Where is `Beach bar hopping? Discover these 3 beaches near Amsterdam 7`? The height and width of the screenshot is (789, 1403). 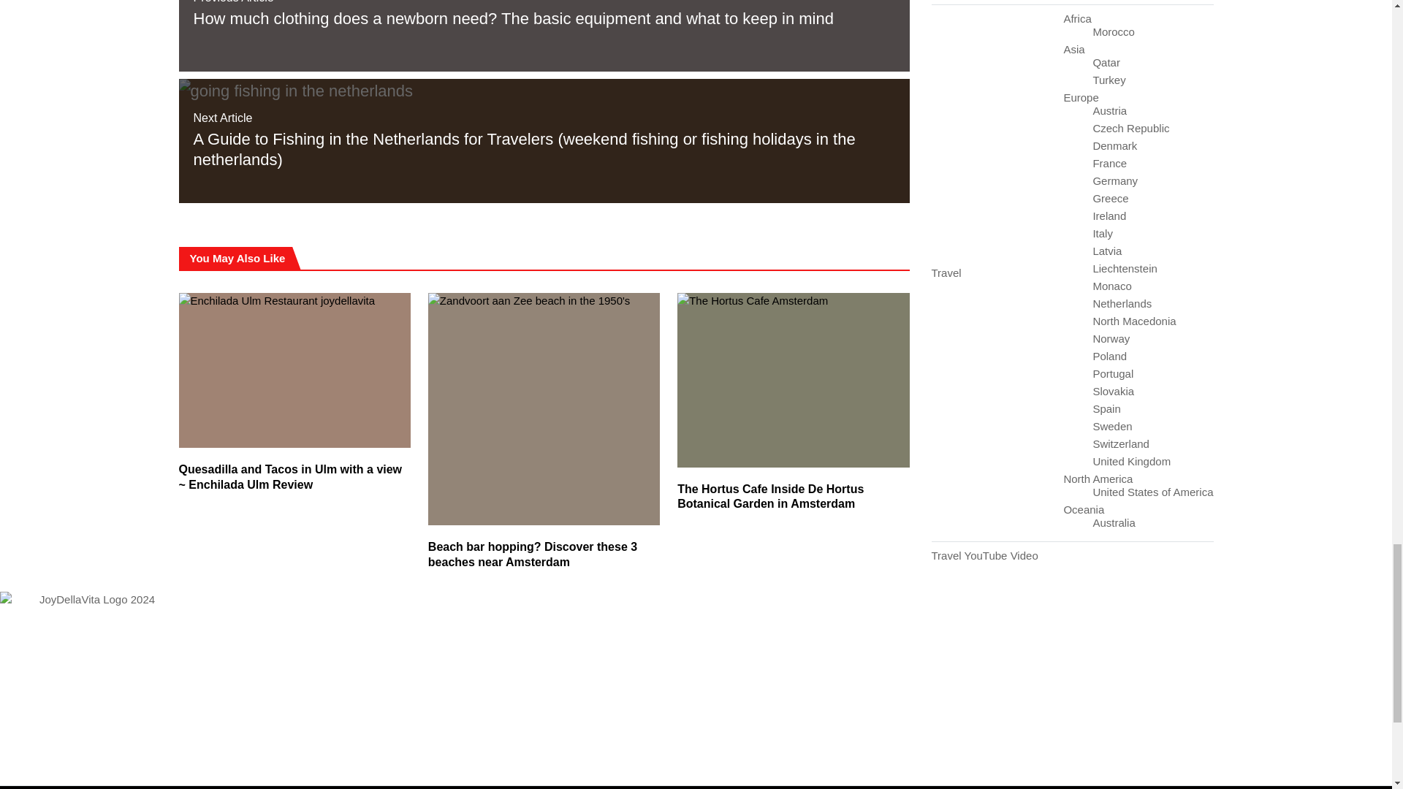 Beach bar hopping? Discover these 3 beaches near Amsterdam 7 is located at coordinates (544, 408).